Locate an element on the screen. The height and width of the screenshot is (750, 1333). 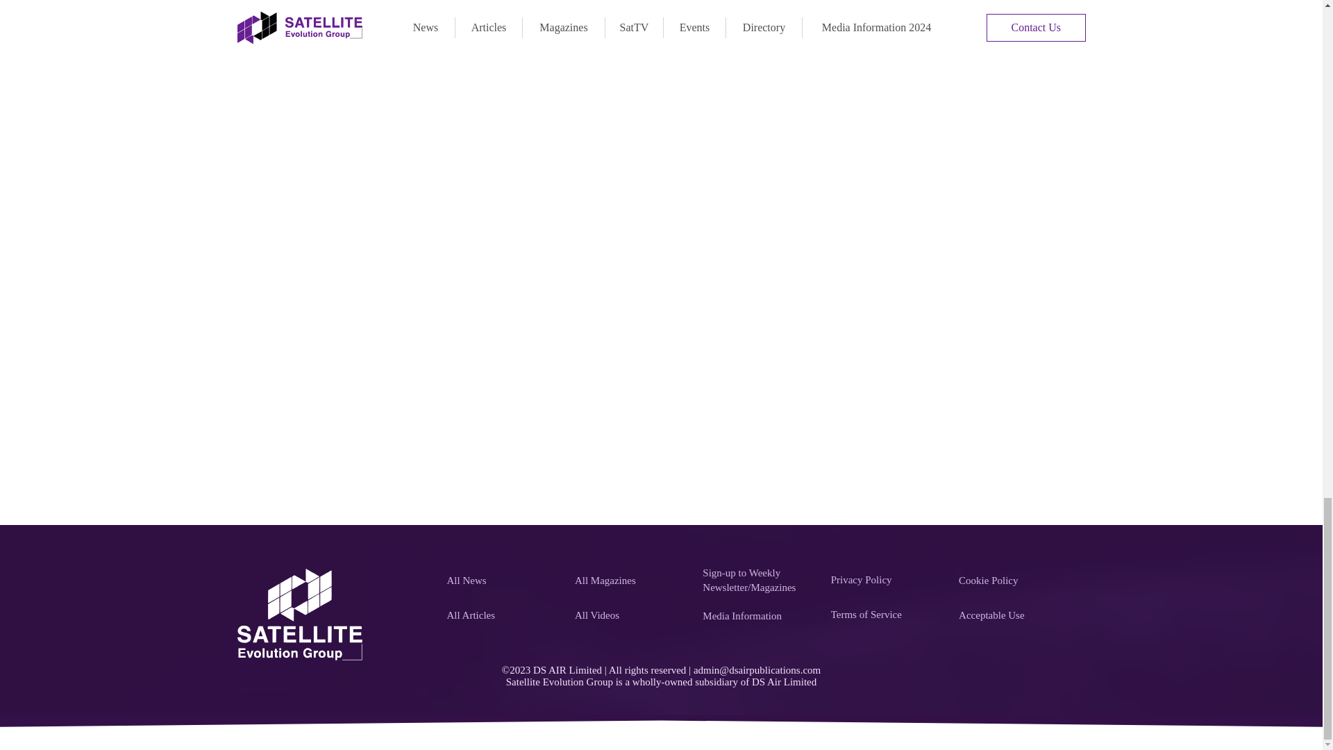
All Magazines is located at coordinates (630, 581).